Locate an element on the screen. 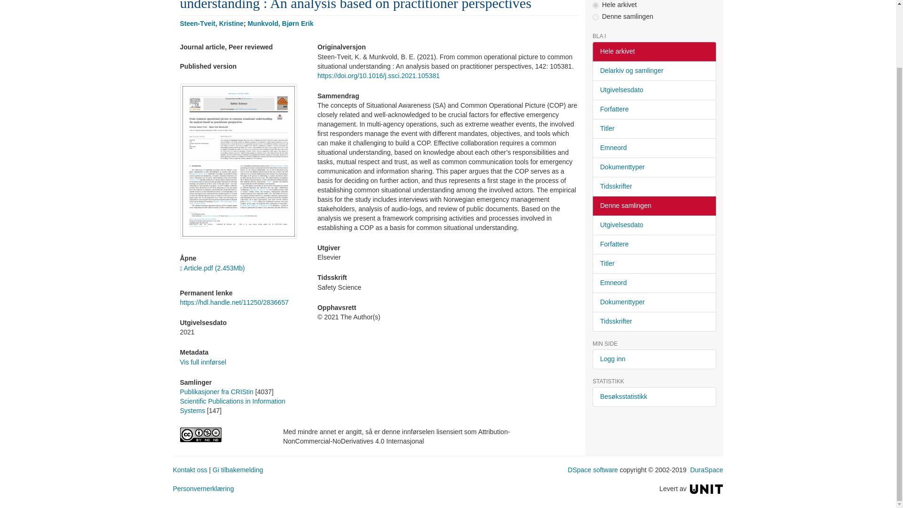 This screenshot has height=508, width=903. Attribution-NonCommercial-NoDerivatives 4.0 Internasjonal is located at coordinates (224, 435).